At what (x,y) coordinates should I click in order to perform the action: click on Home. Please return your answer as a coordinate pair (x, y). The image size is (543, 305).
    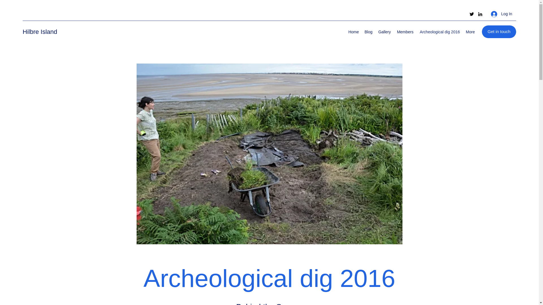
    Looking at the image, I should click on (354, 32).